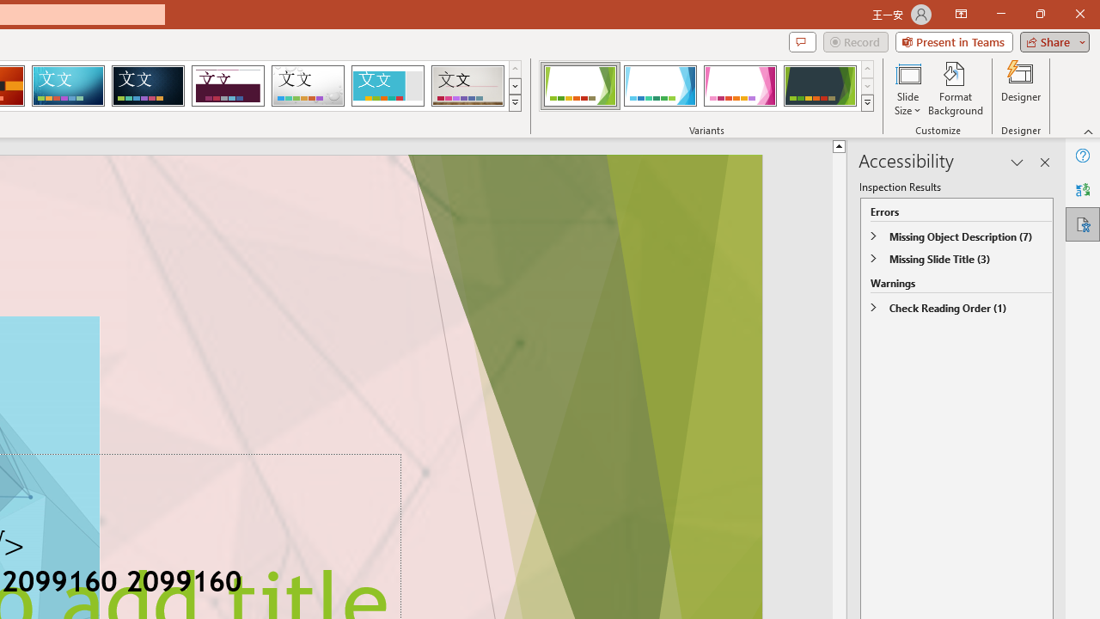 The height and width of the screenshot is (619, 1100). Describe the element at coordinates (956, 88) in the screenshot. I see `Format Background` at that location.